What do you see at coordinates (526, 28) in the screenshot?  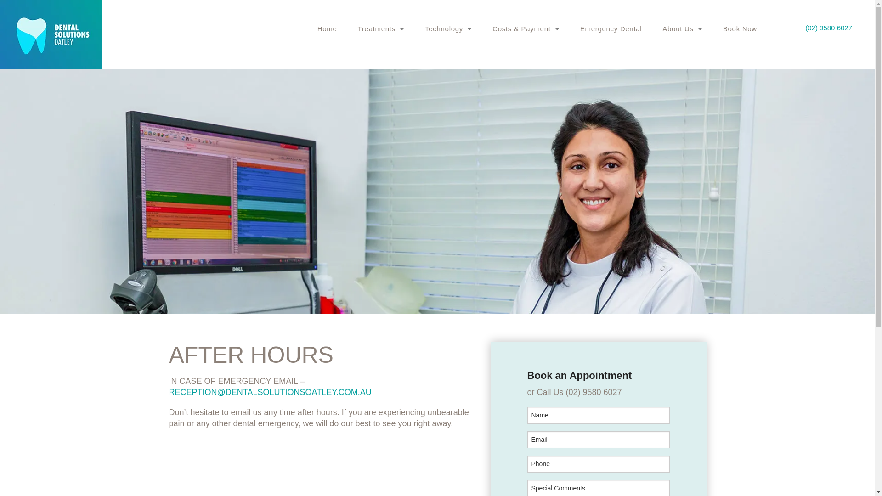 I see `Costs & Payment` at bounding box center [526, 28].